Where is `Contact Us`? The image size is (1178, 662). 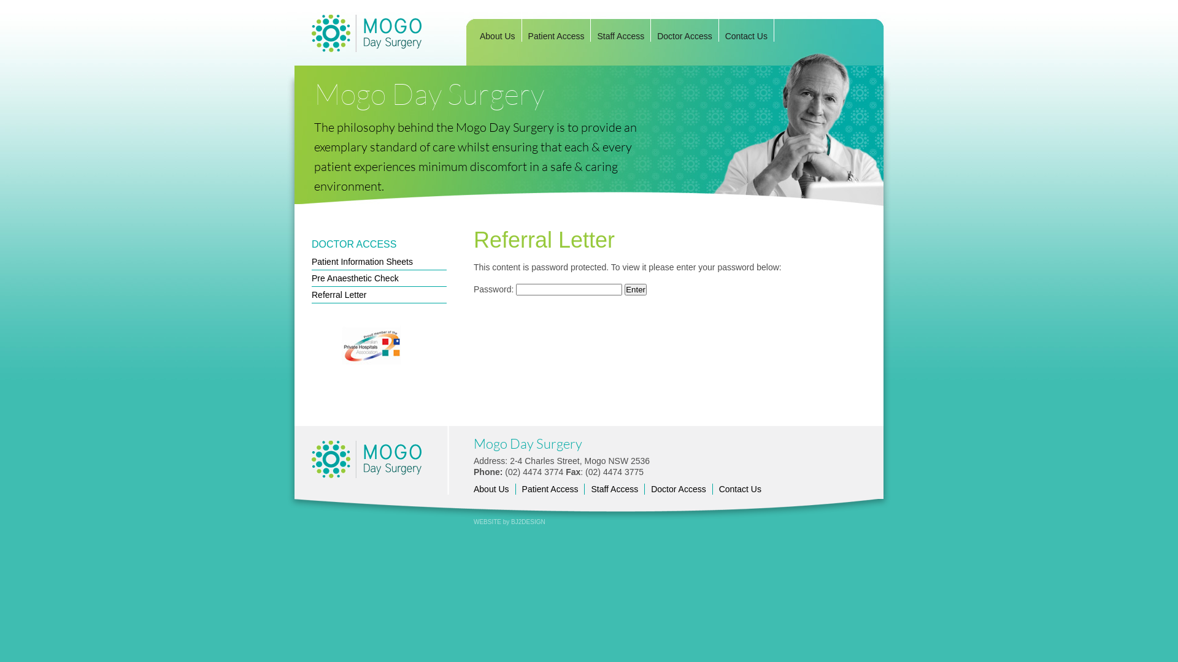
Contact Us is located at coordinates (740, 489).